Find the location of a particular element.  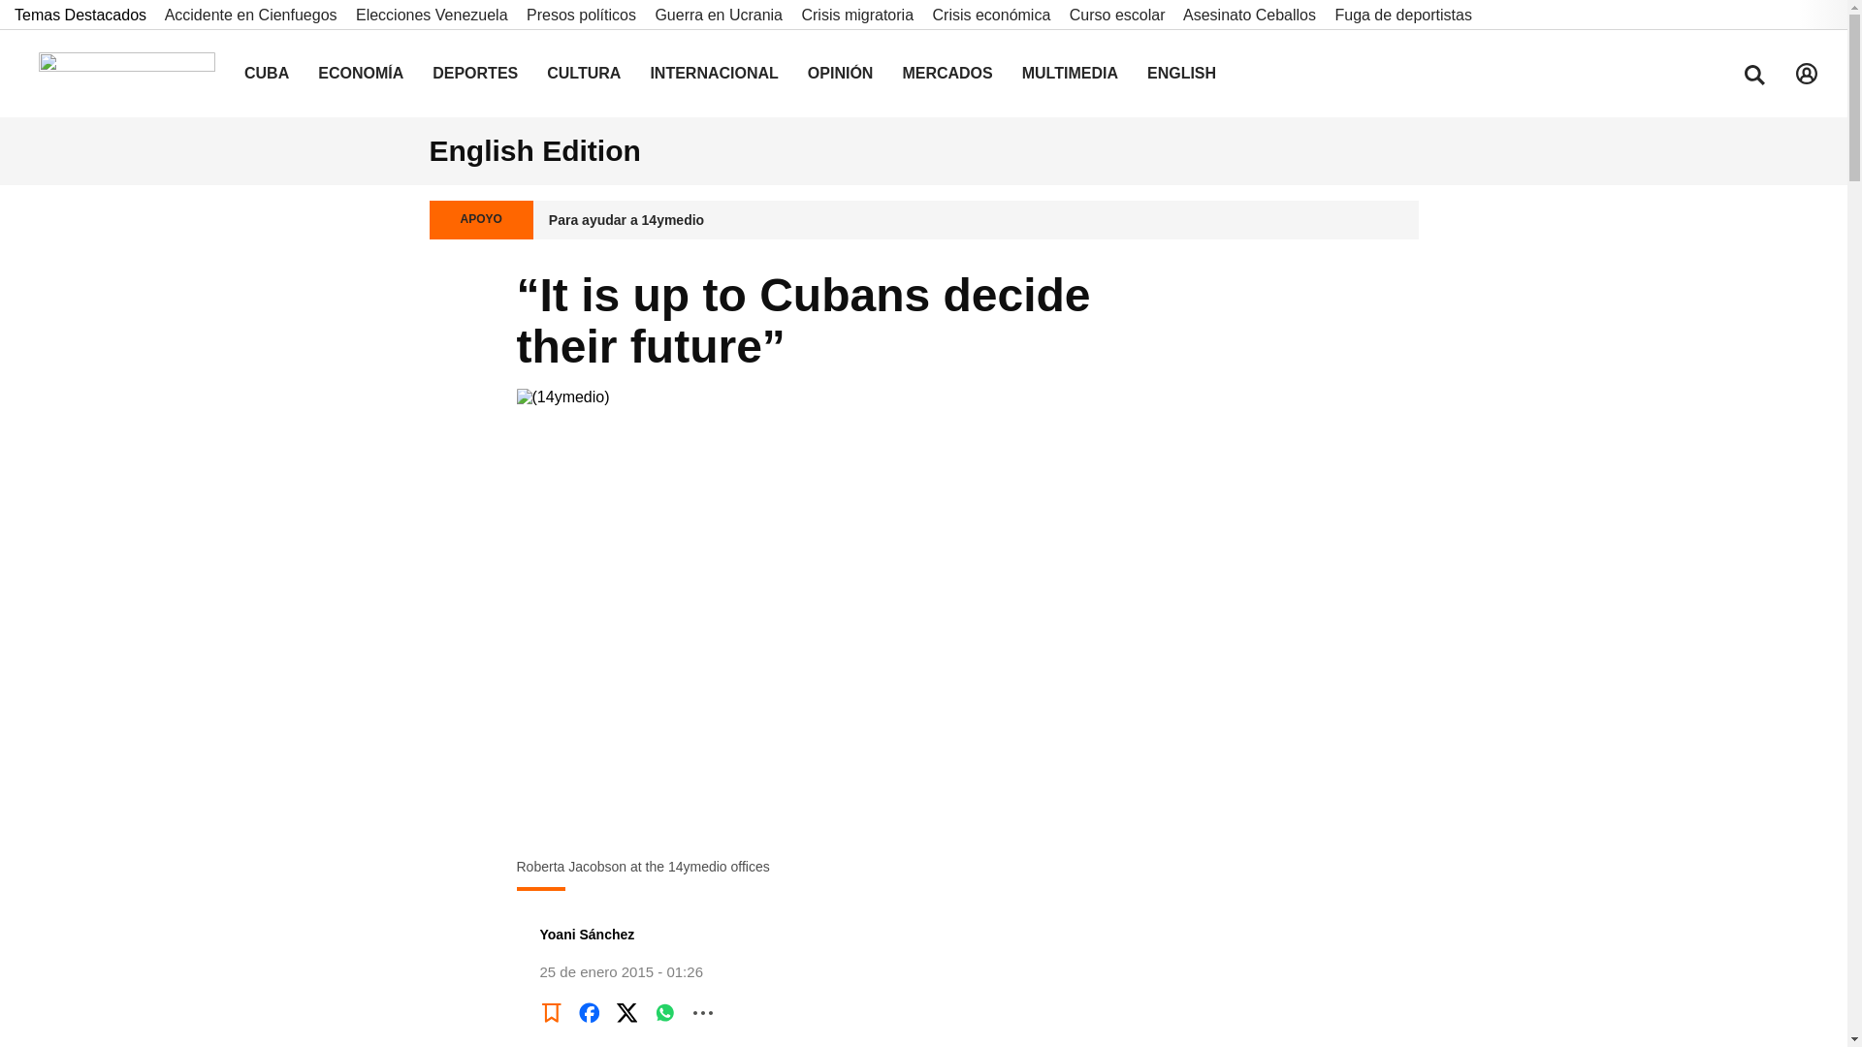

Ir a 14ymedio is located at coordinates (127, 74).